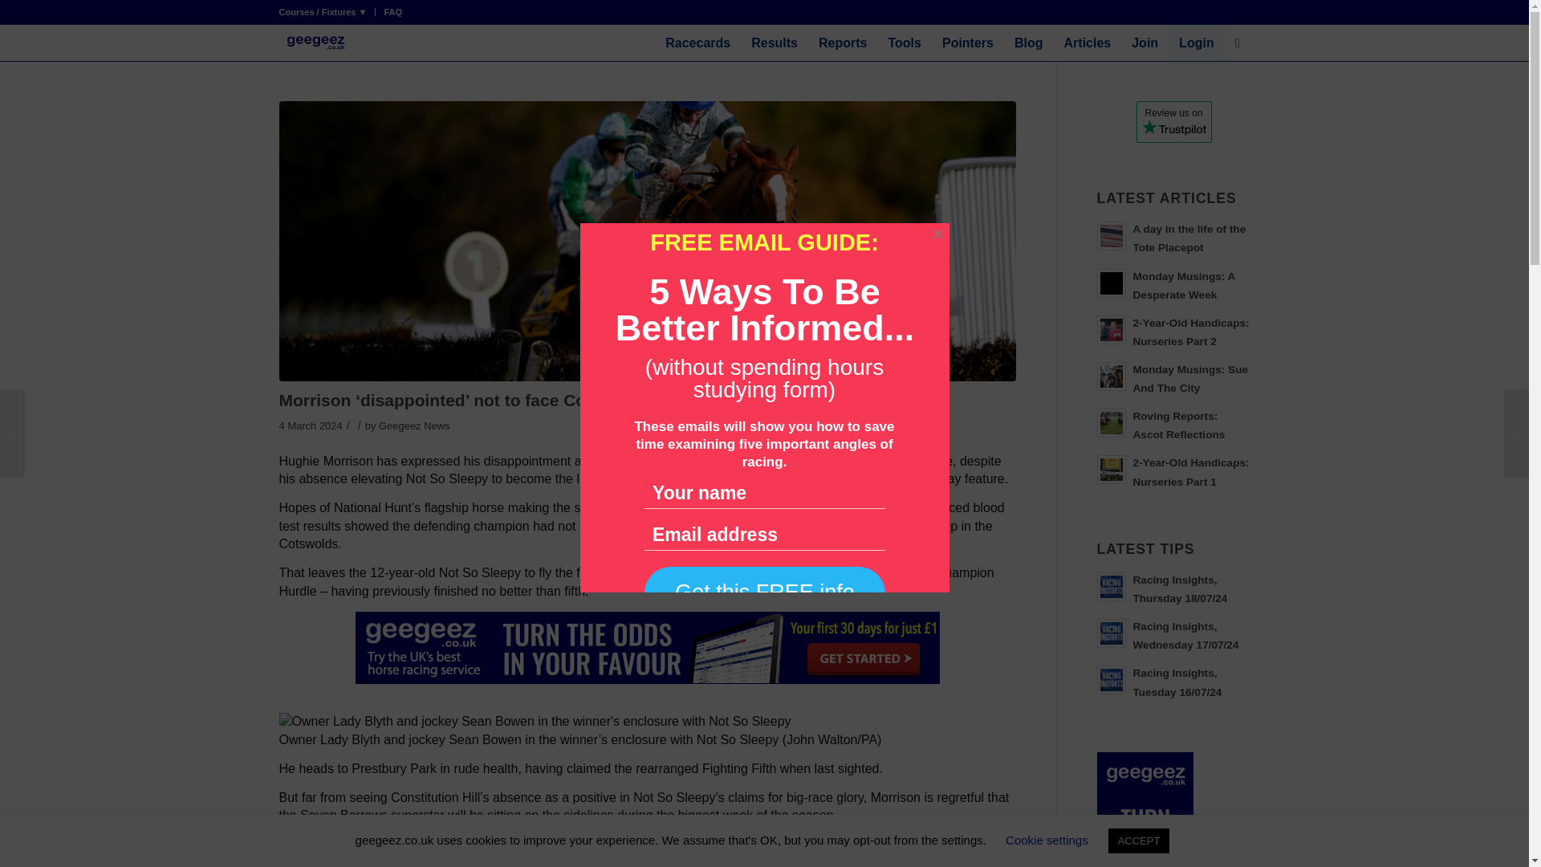 This screenshot has width=1541, height=867. Describe the element at coordinates (1029, 43) in the screenshot. I see `Blog` at that location.